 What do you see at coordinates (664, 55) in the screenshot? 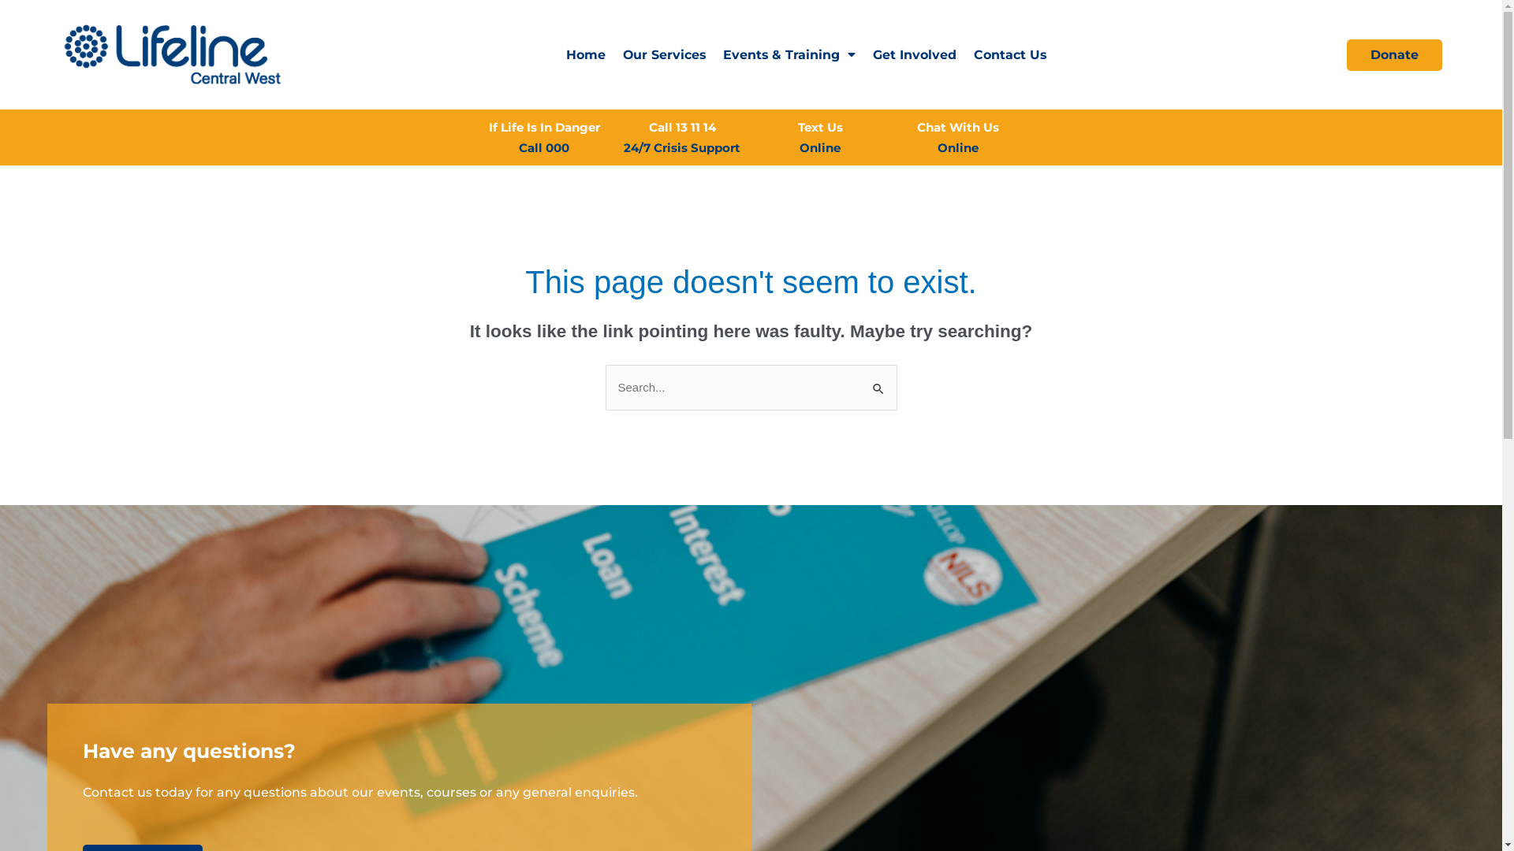
I see `Our Services` at bounding box center [664, 55].